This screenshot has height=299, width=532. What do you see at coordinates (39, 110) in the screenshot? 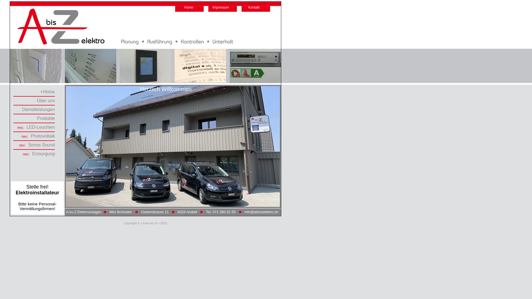
I see `Dienstleistungen` at bounding box center [39, 110].